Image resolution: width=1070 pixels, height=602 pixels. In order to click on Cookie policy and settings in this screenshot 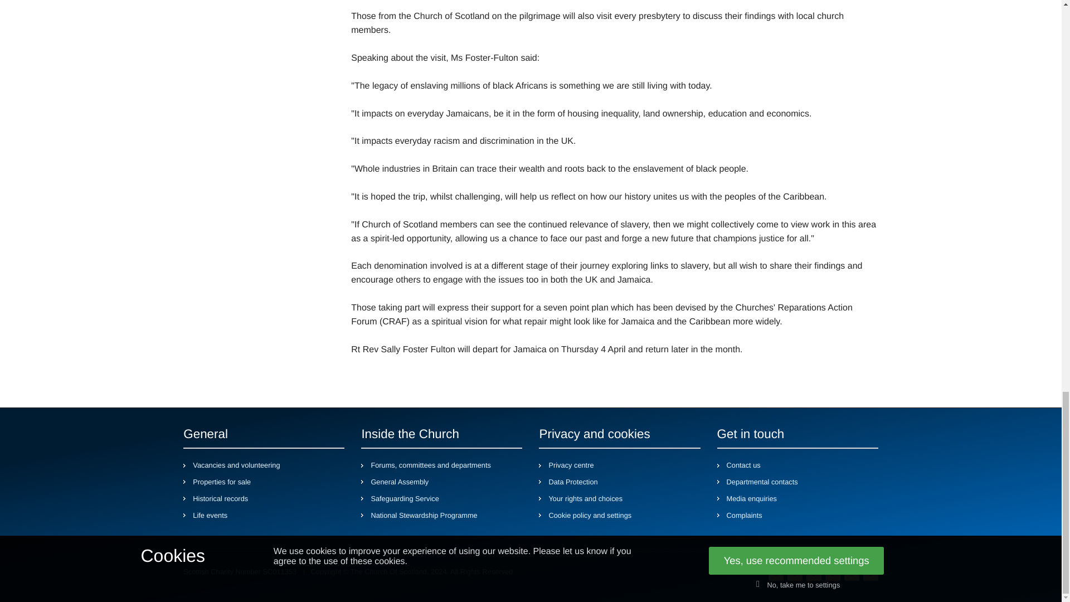, I will do `click(590, 516)`.